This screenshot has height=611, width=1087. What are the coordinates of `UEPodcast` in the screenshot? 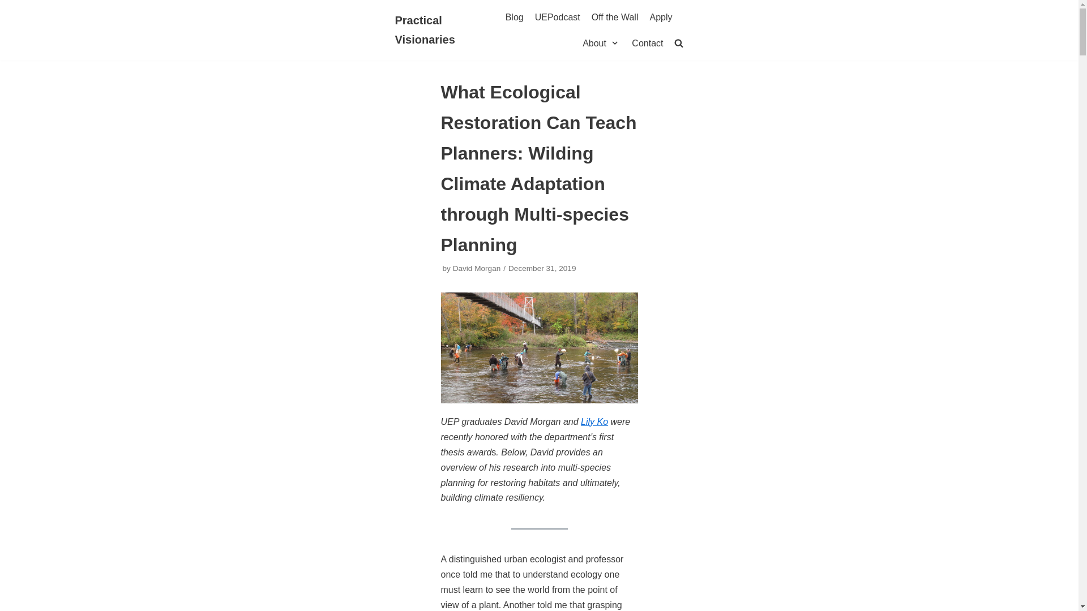 It's located at (557, 18).